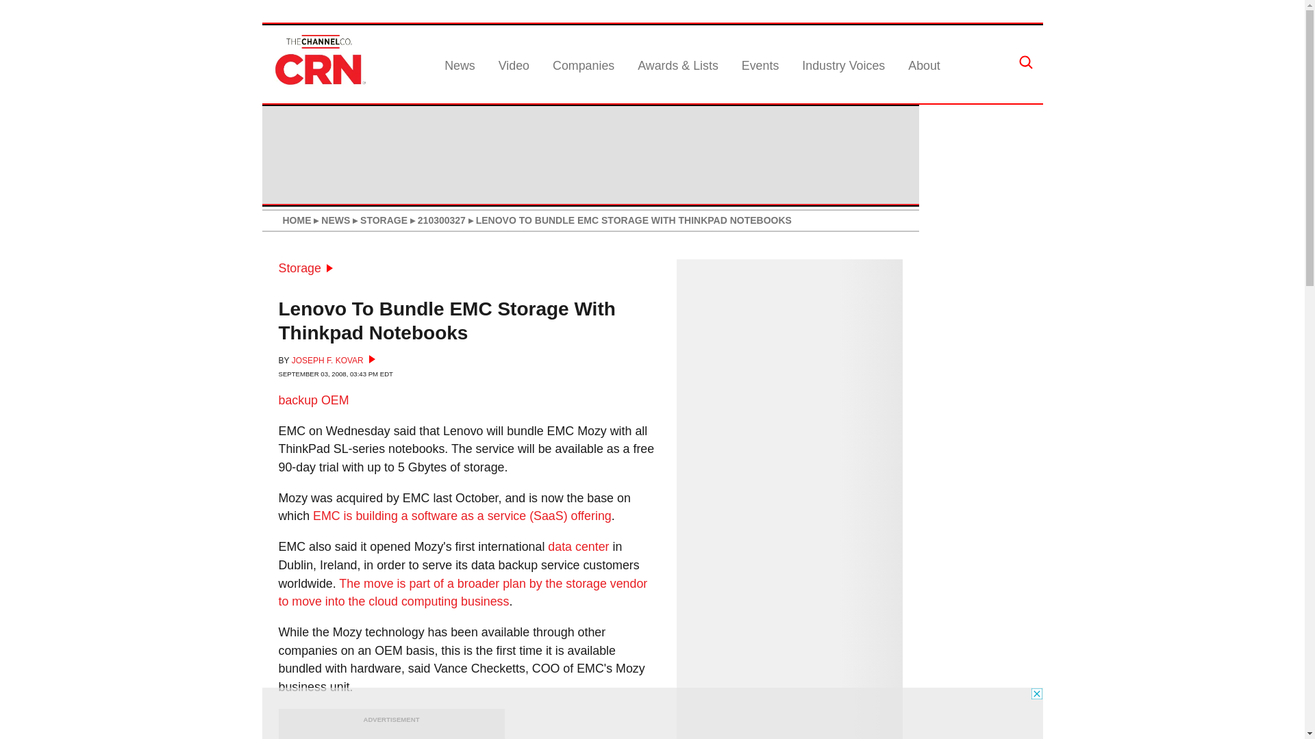  Describe the element at coordinates (335, 400) in the screenshot. I see `OEM` at that location.